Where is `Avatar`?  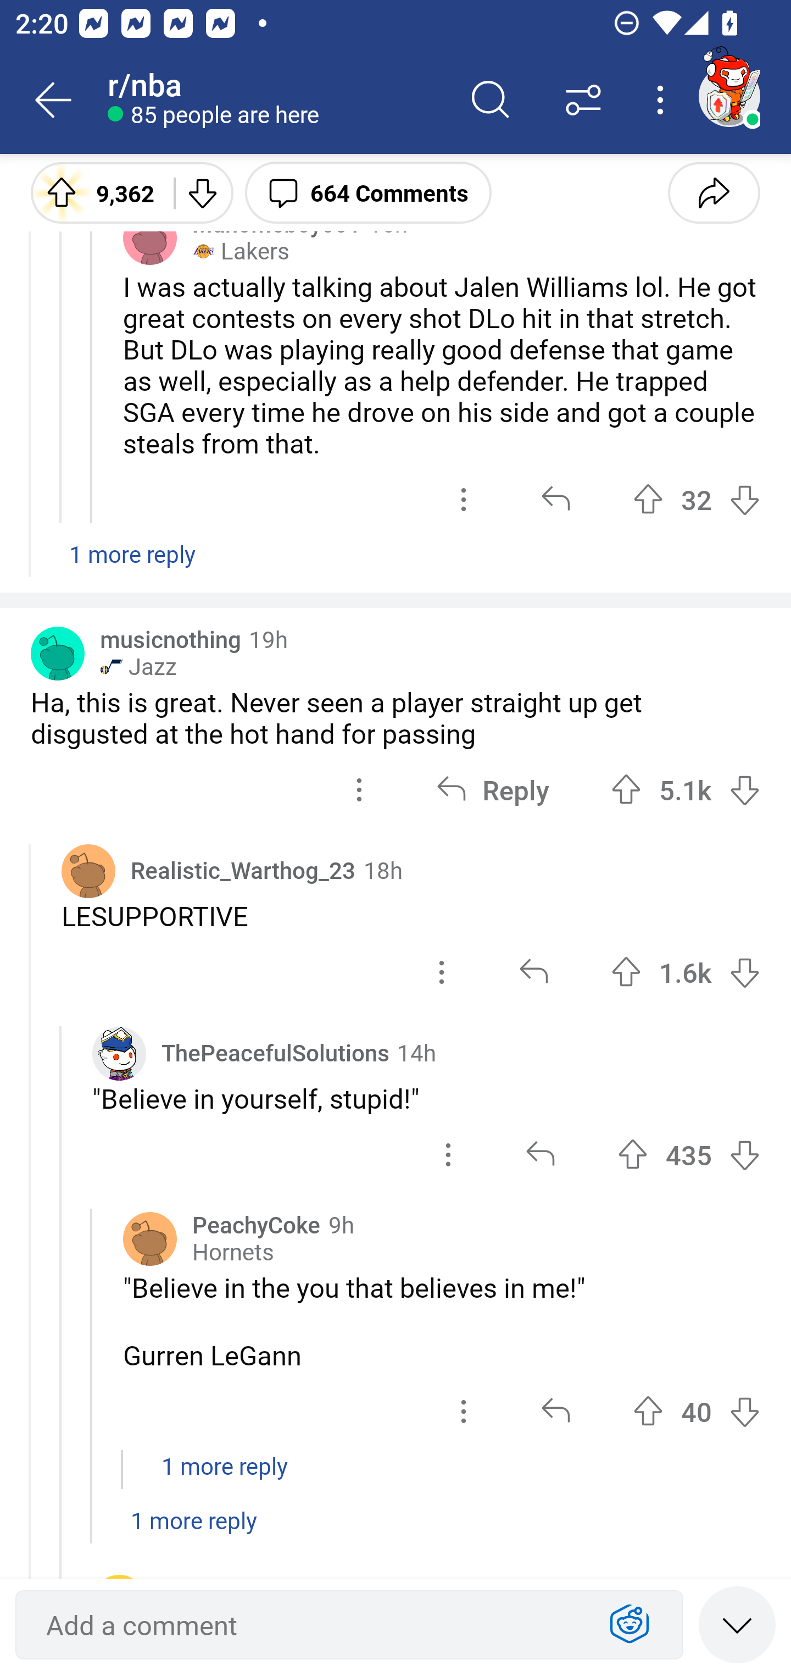
Avatar is located at coordinates (88, 871).